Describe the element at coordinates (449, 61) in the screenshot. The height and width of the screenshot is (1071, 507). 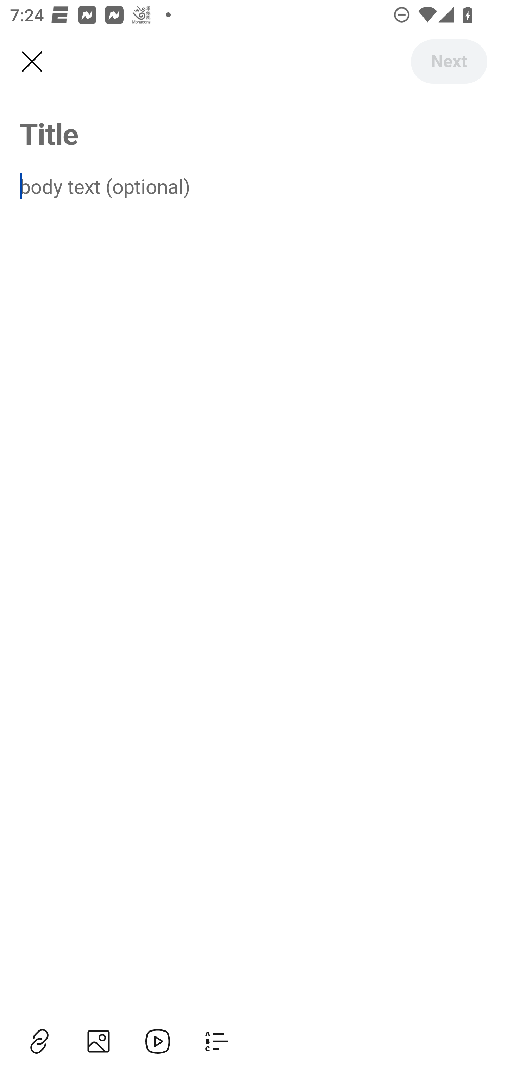
I see `Next` at that location.